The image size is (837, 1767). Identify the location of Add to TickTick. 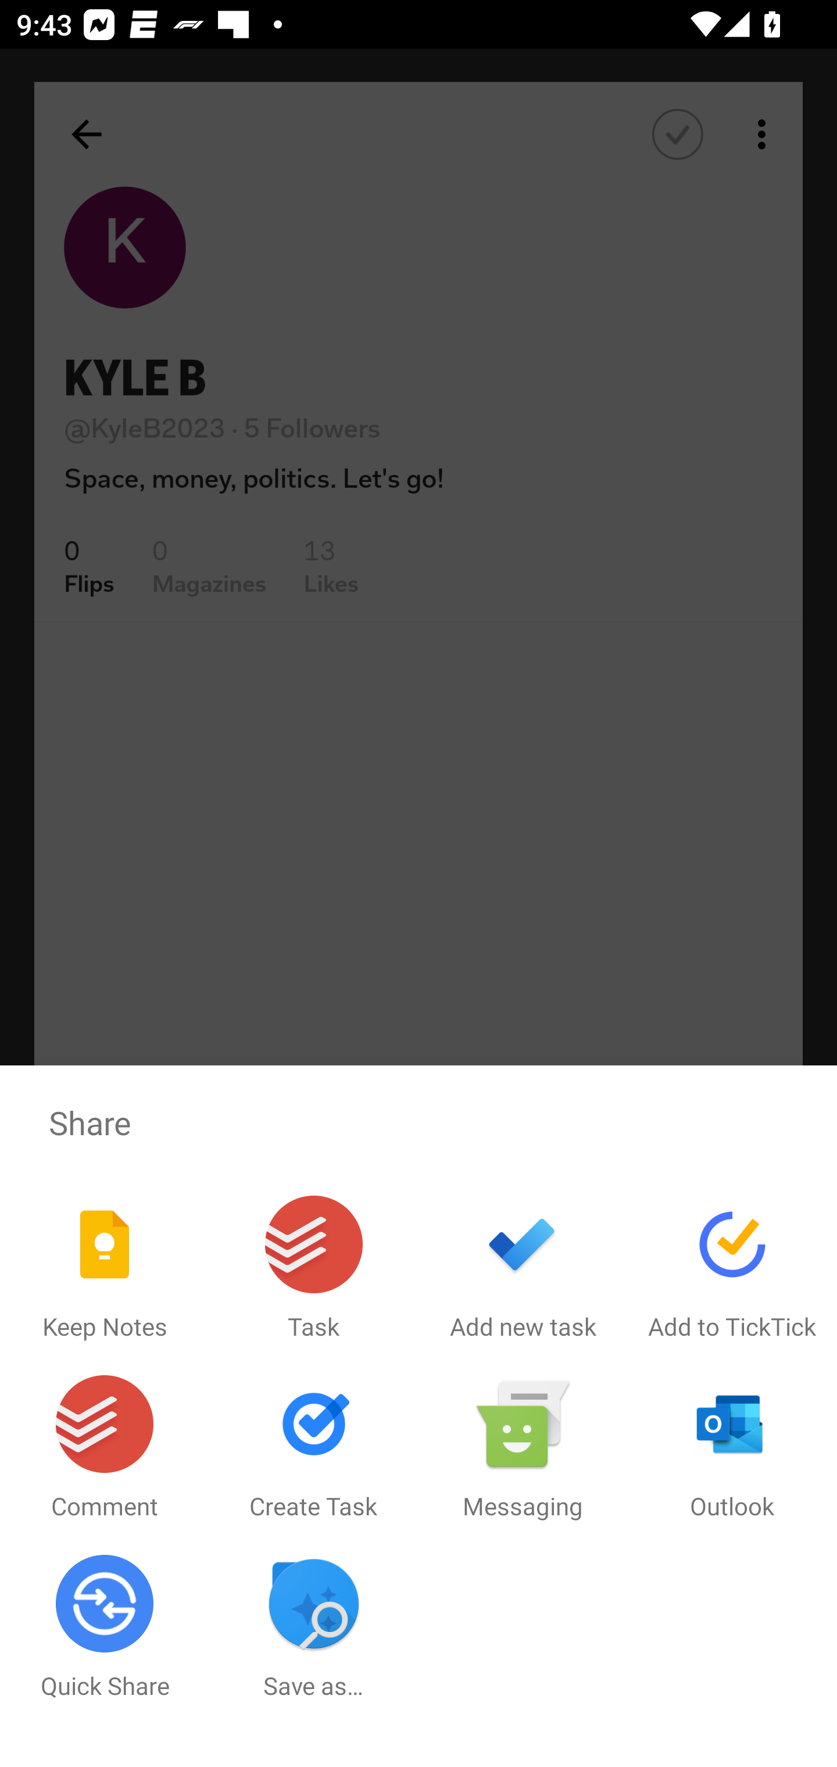
(732, 1268).